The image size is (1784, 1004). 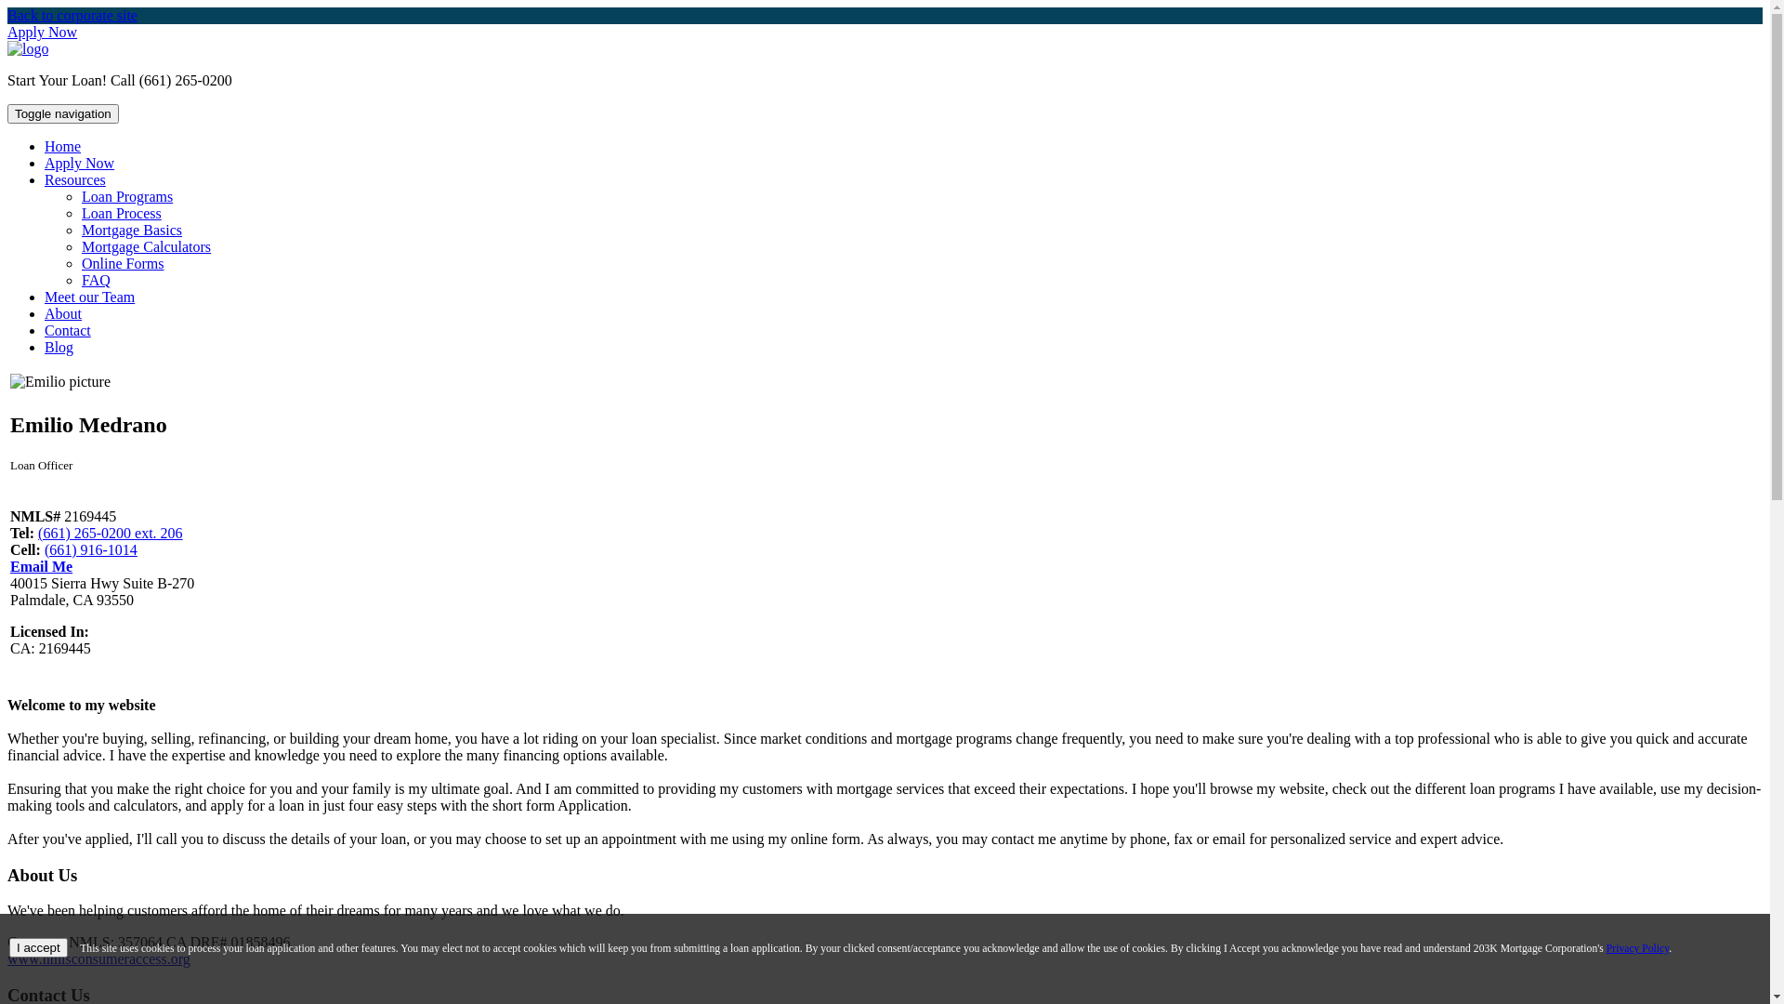 I want to click on Loan Process, so click(x=122, y=214).